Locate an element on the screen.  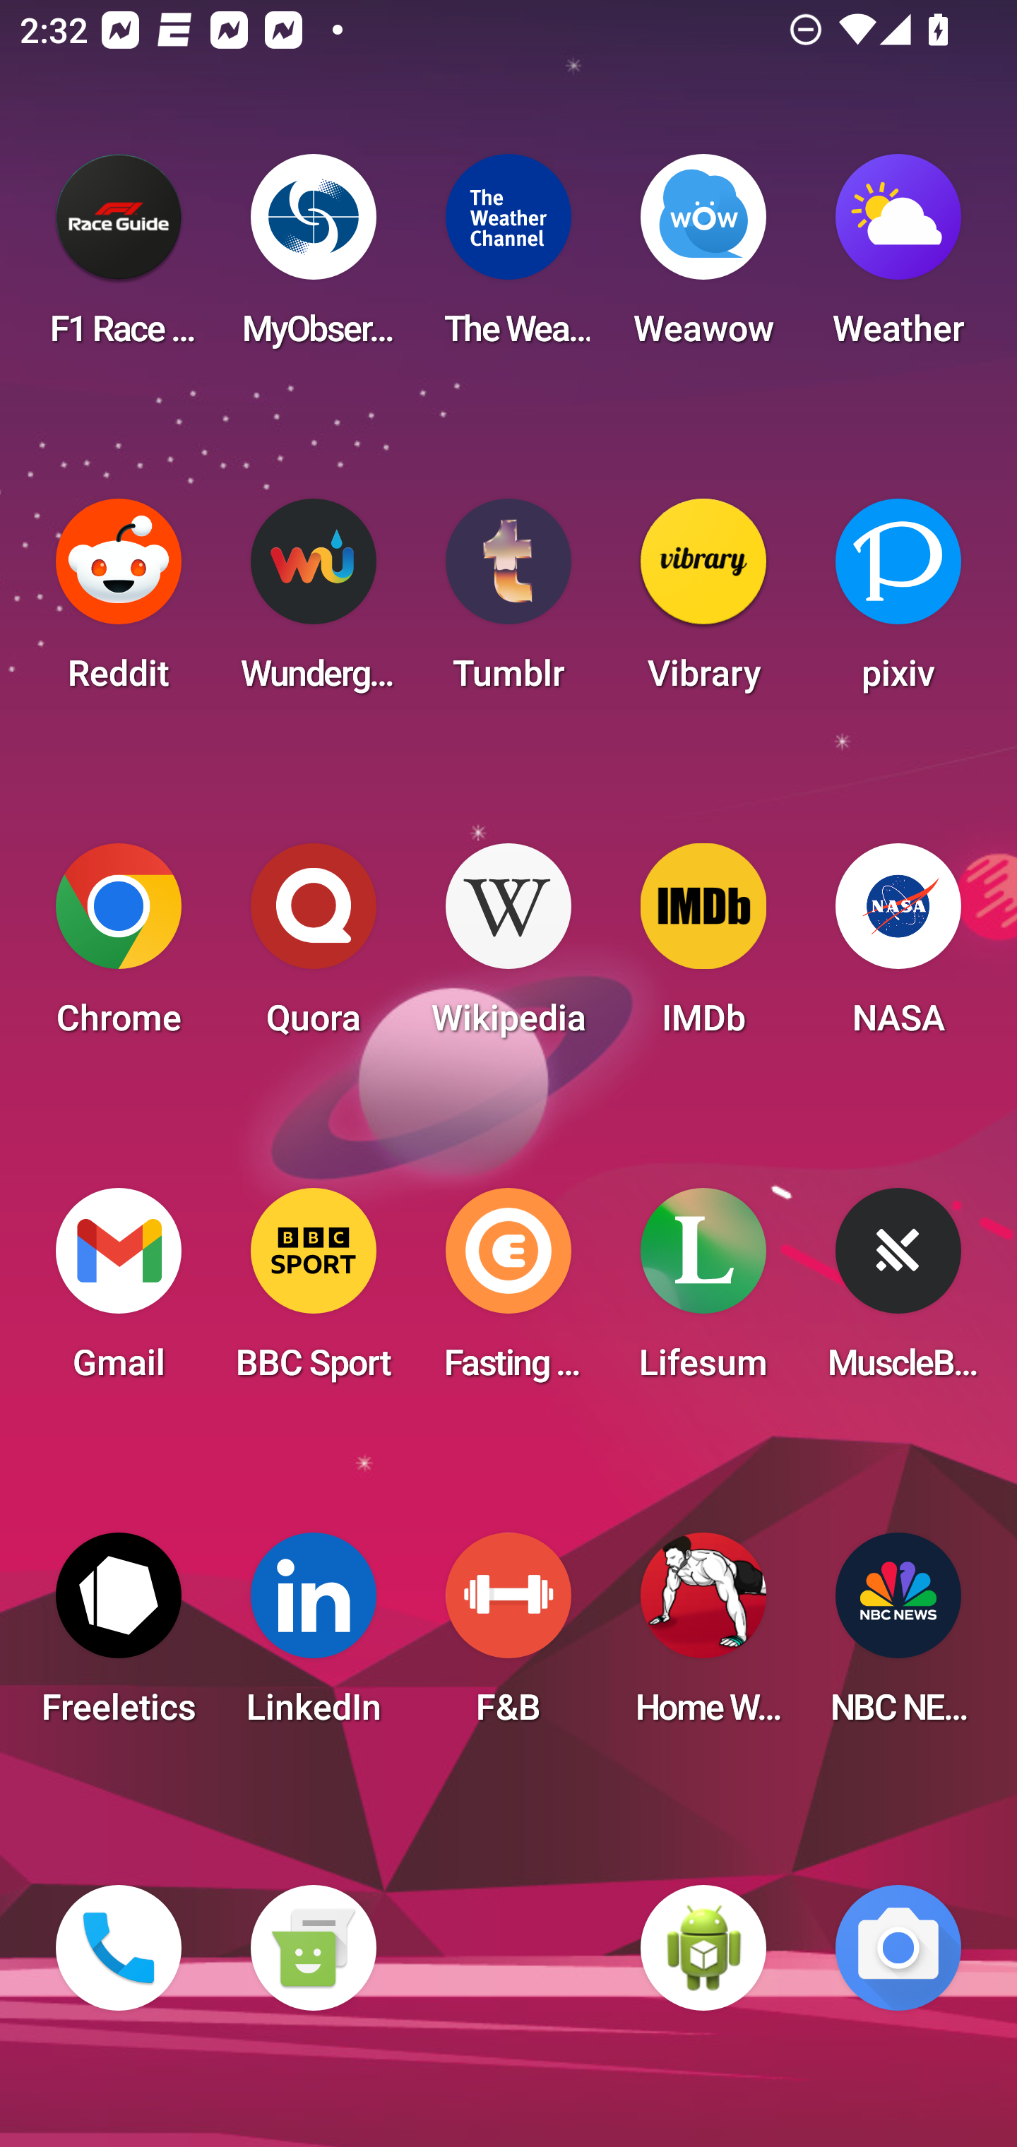
The Weather Channel is located at coordinates (509, 258).